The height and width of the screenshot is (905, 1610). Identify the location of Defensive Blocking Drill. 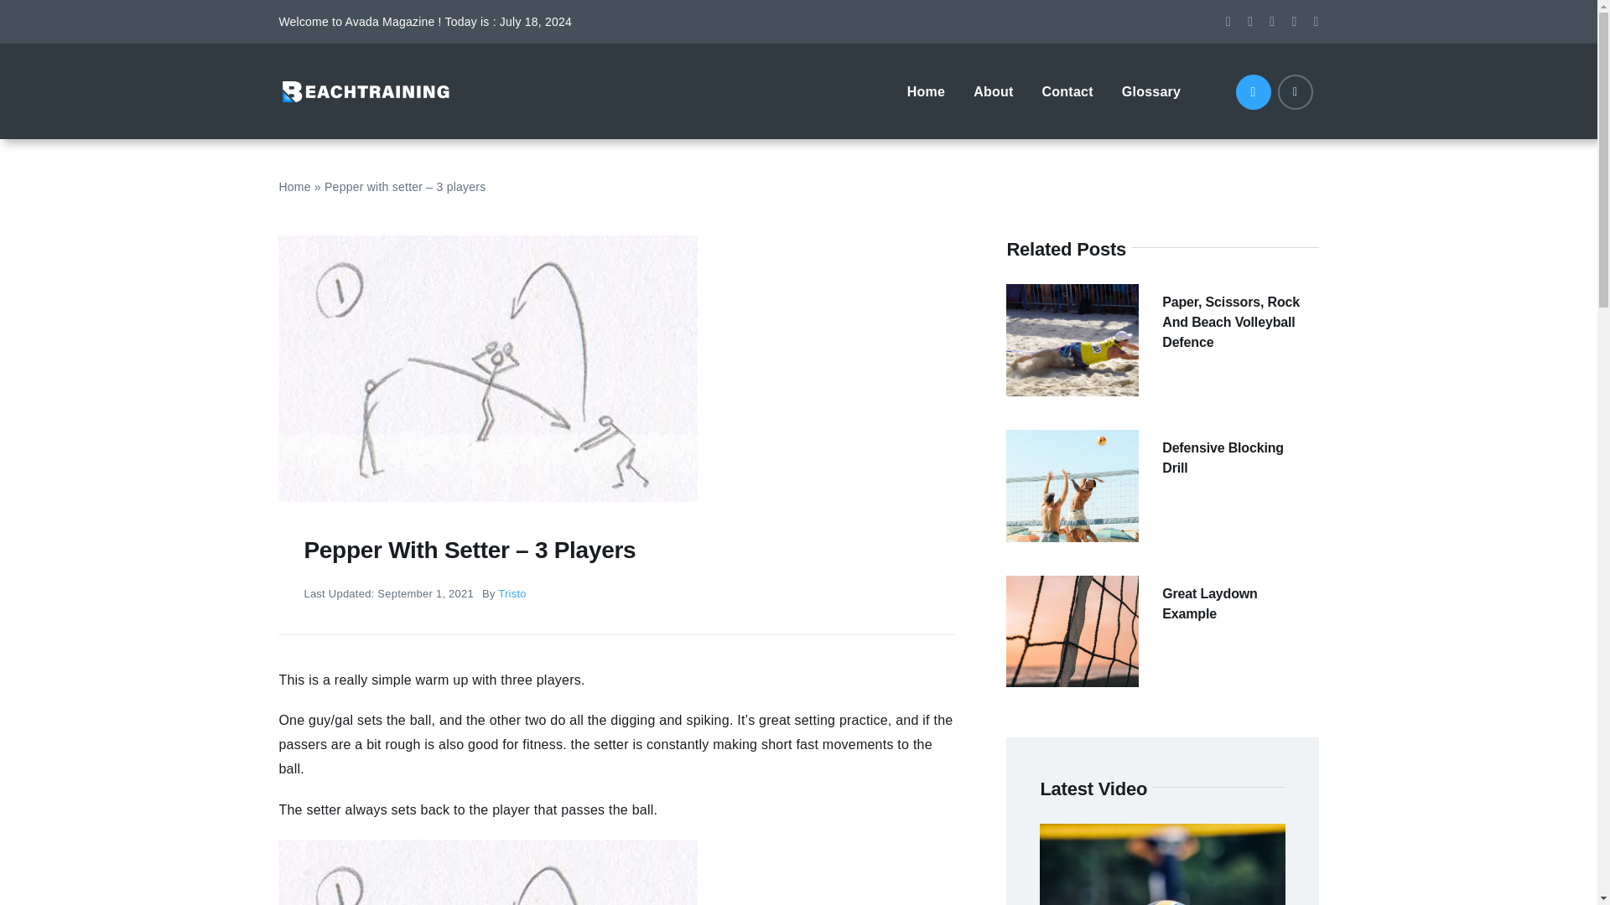
(1223, 458).